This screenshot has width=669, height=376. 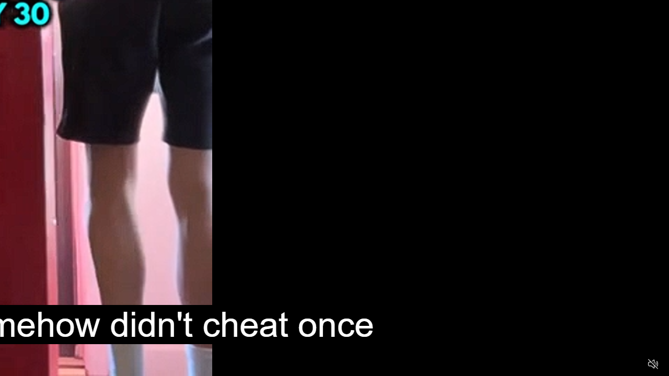 I want to click on Captions, so click(x=613, y=365).